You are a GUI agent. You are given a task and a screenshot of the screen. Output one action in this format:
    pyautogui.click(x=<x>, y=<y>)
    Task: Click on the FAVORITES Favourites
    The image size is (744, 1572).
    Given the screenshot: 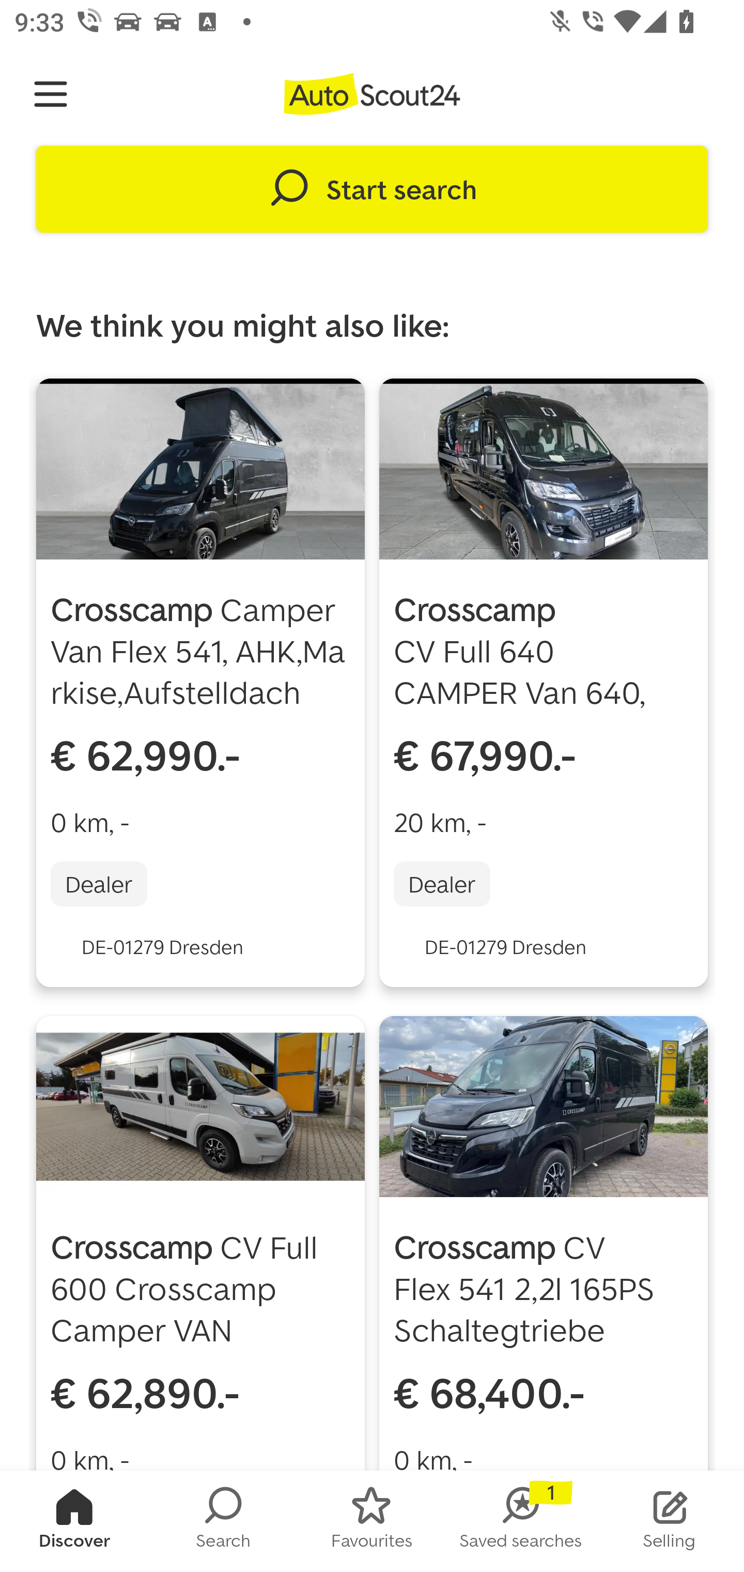 What is the action you would take?
    pyautogui.click(x=372, y=1521)
    